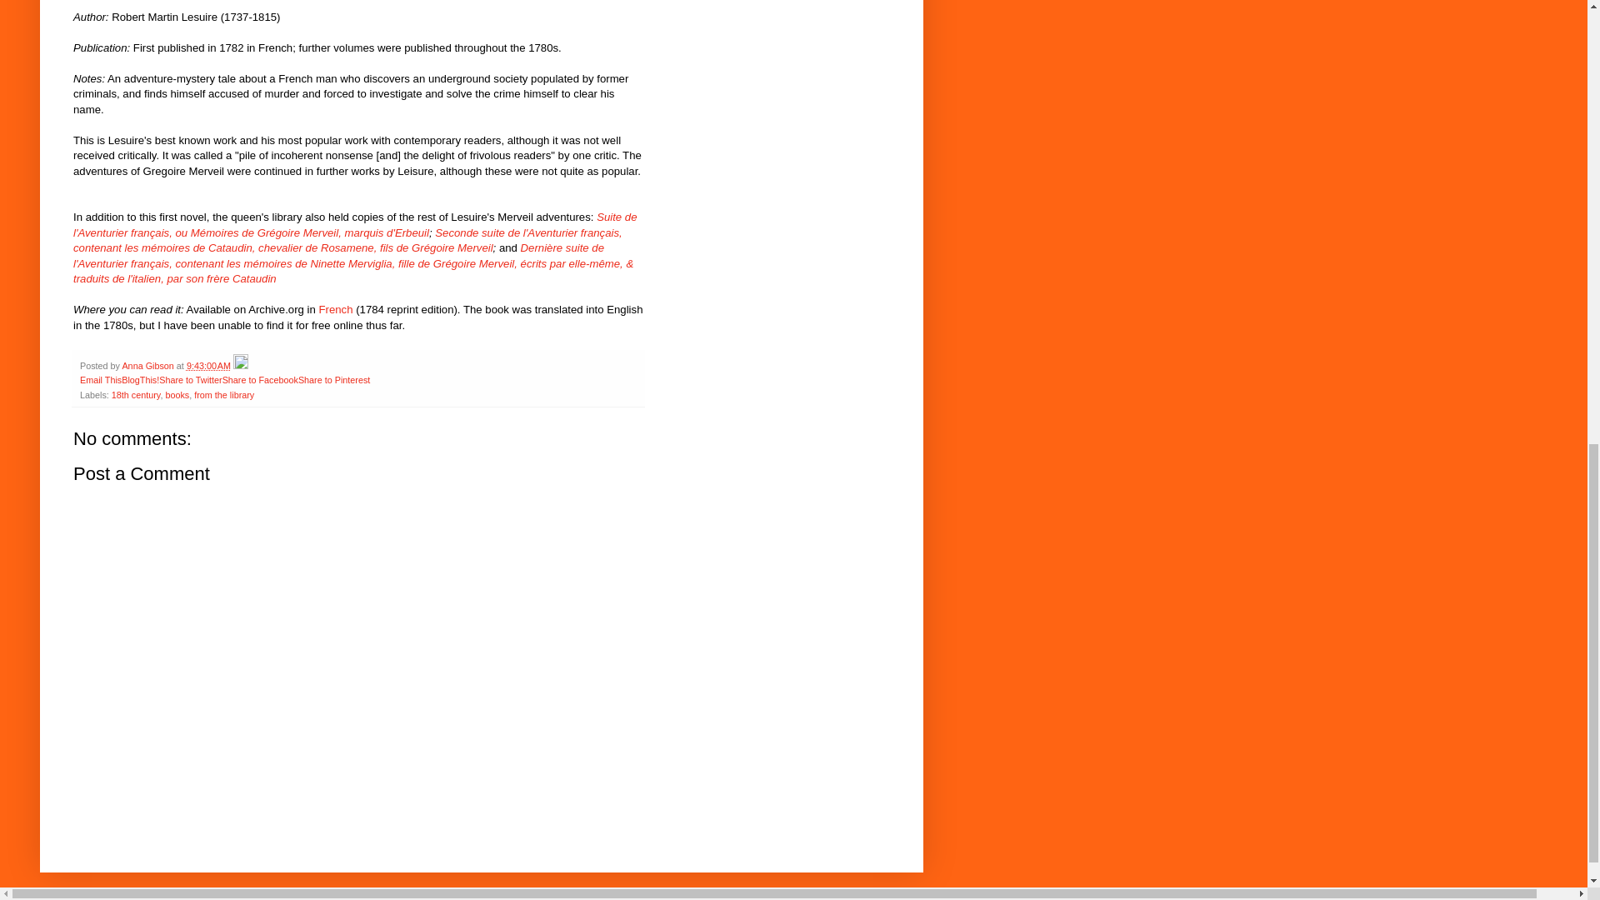  I want to click on from the library, so click(223, 394).